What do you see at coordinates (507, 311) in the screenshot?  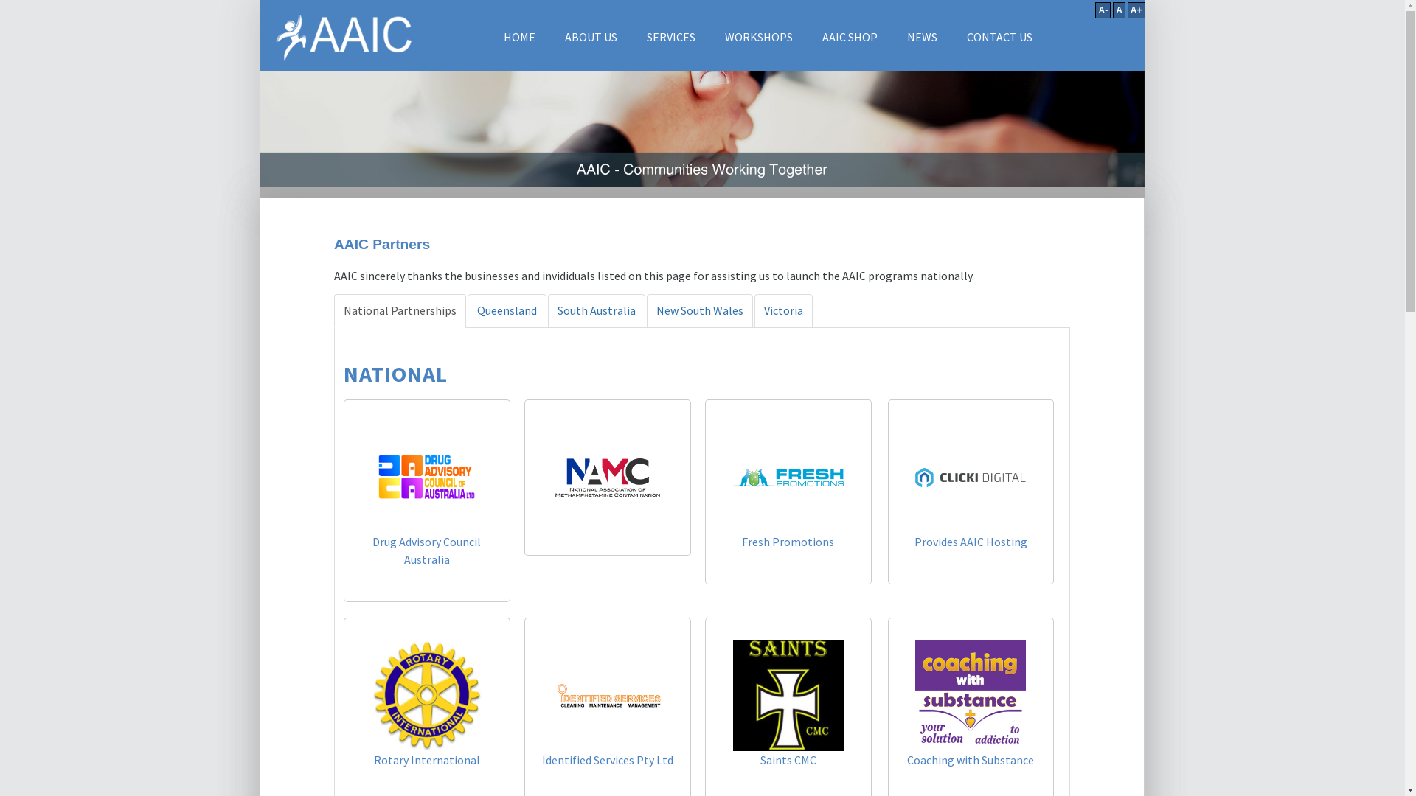 I see `Queensland` at bounding box center [507, 311].